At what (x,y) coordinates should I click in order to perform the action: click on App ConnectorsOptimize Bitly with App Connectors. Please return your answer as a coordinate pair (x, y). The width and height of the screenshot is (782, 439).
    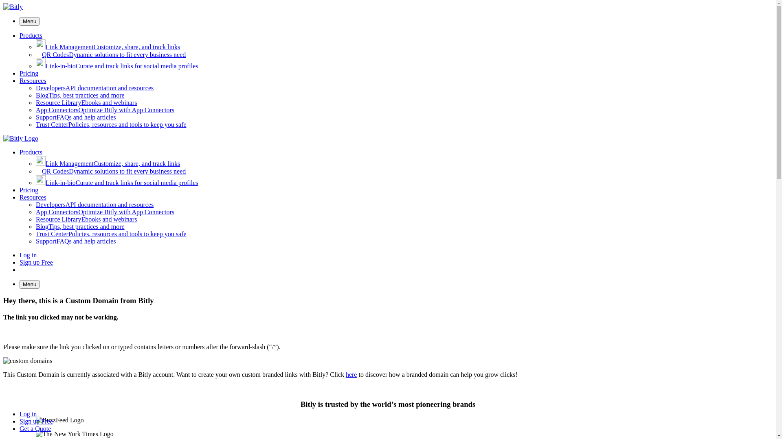
    Looking at the image, I should click on (105, 110).